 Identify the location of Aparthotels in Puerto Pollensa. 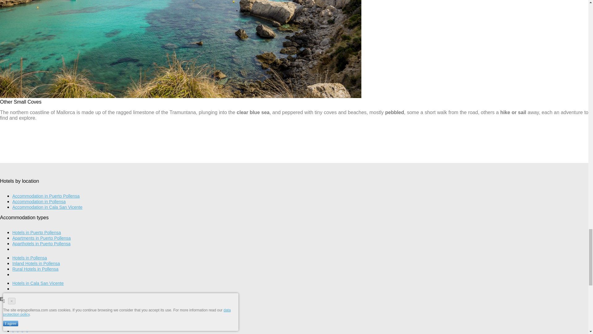
(41, 243).